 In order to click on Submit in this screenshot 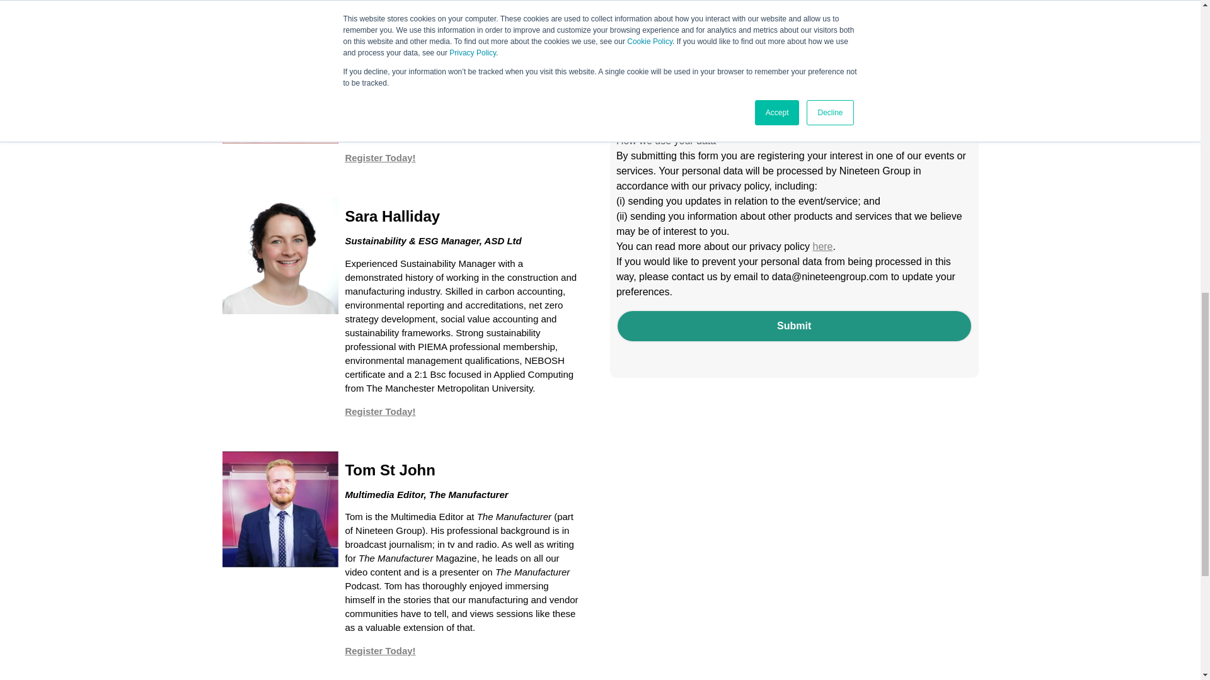, I will do `click(794, 326)`.